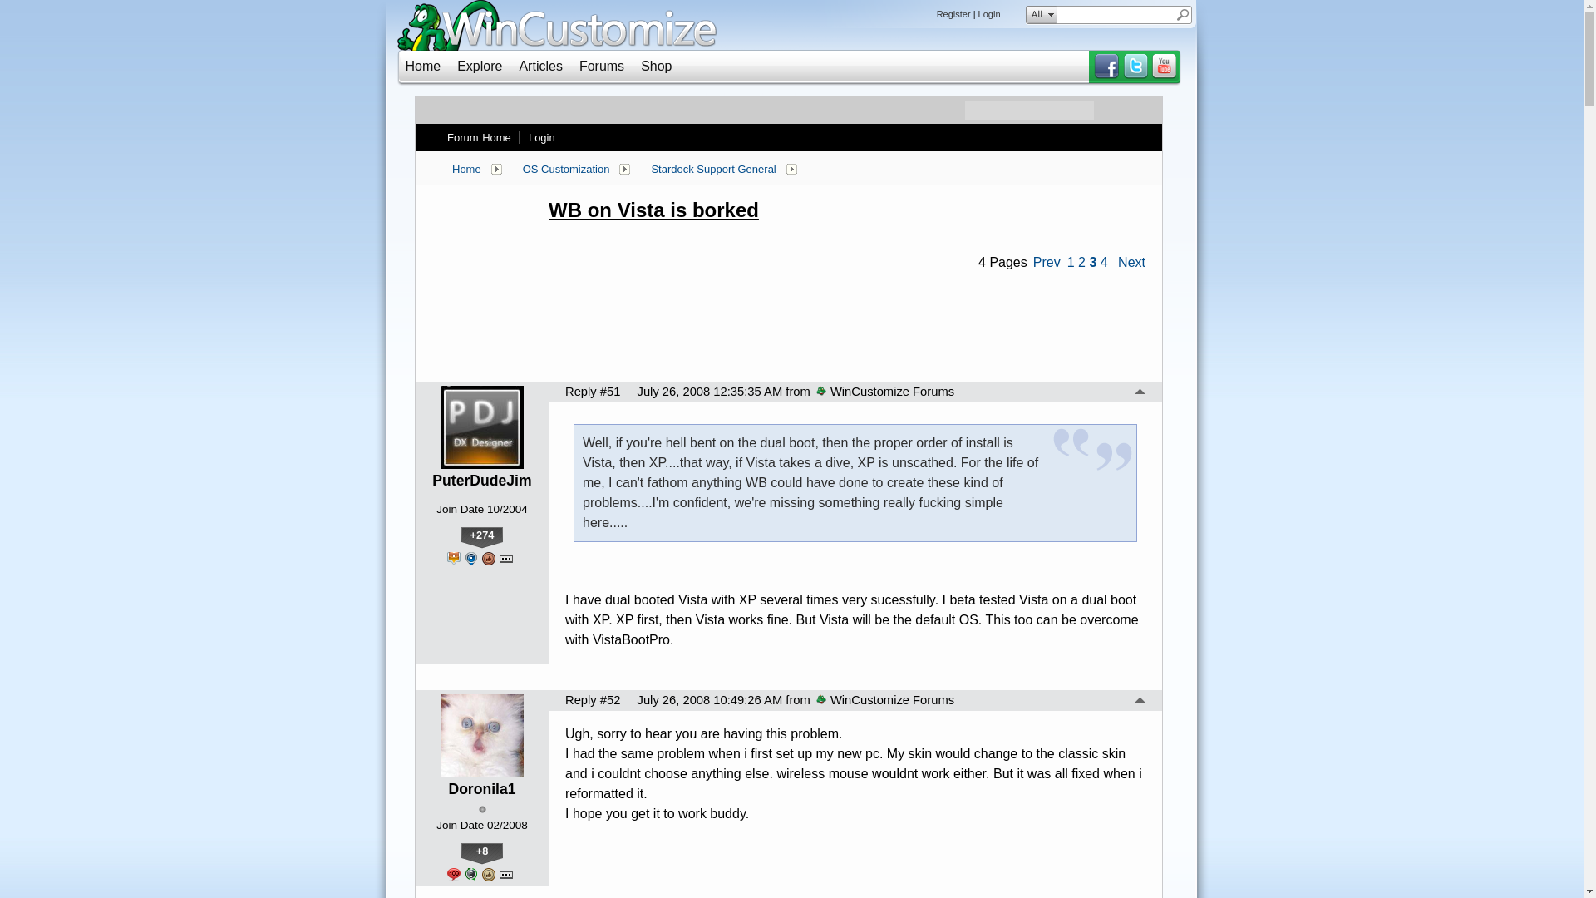 The height and width of the screenshot is (898, 1596). Describe the element at coordinates (466, 169) in the screenshot. I see `Home` at that location.